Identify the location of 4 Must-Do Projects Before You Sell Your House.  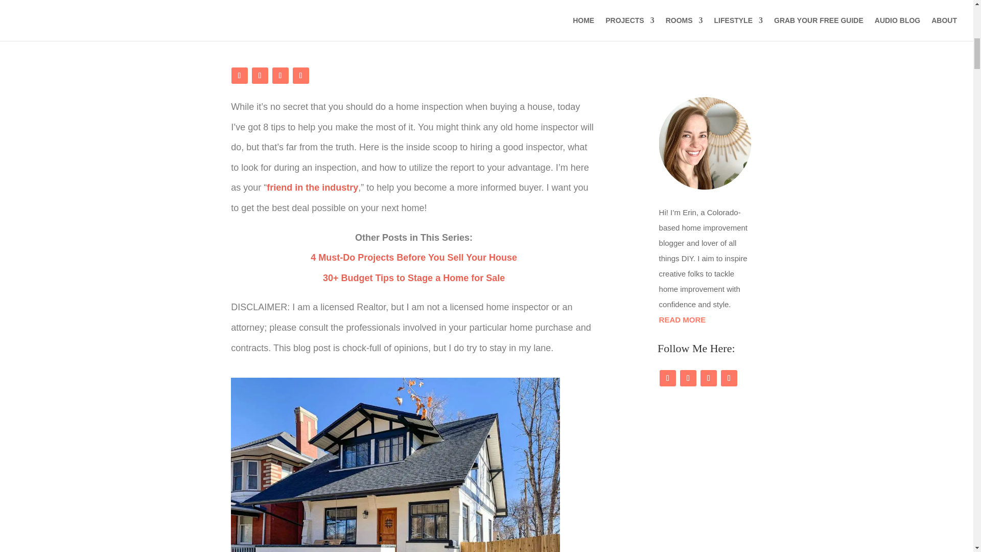
(414, 258).